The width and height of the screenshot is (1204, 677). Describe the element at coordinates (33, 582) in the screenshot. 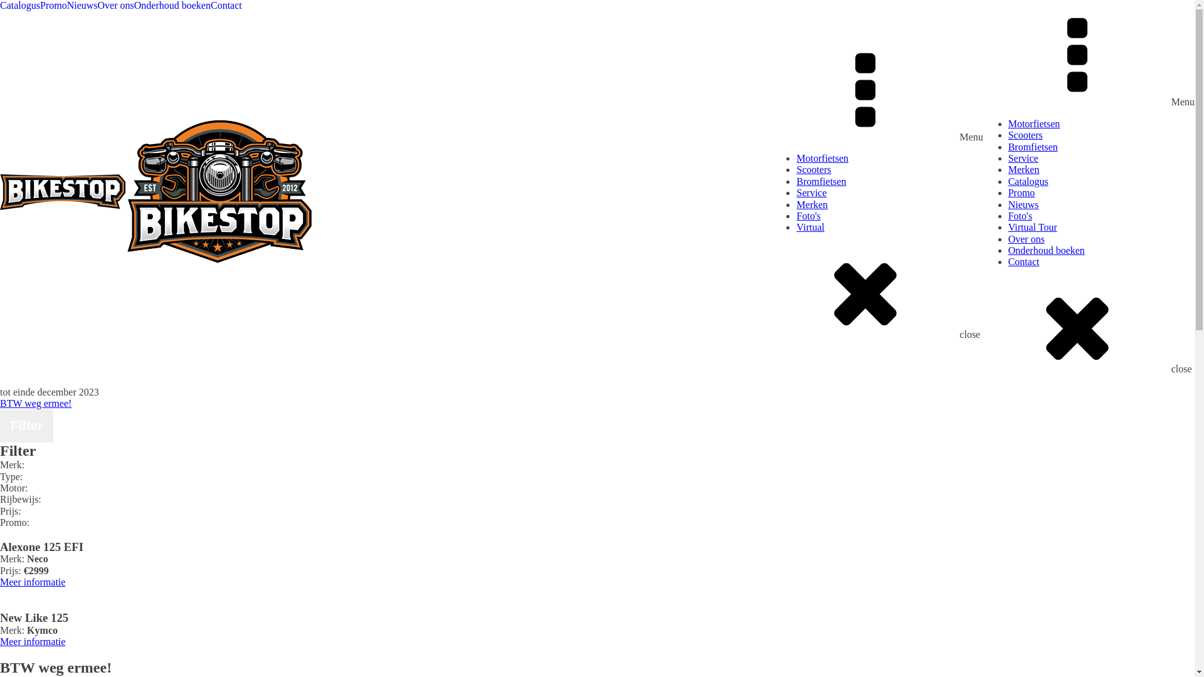

I see `Meer informatie` at that location.